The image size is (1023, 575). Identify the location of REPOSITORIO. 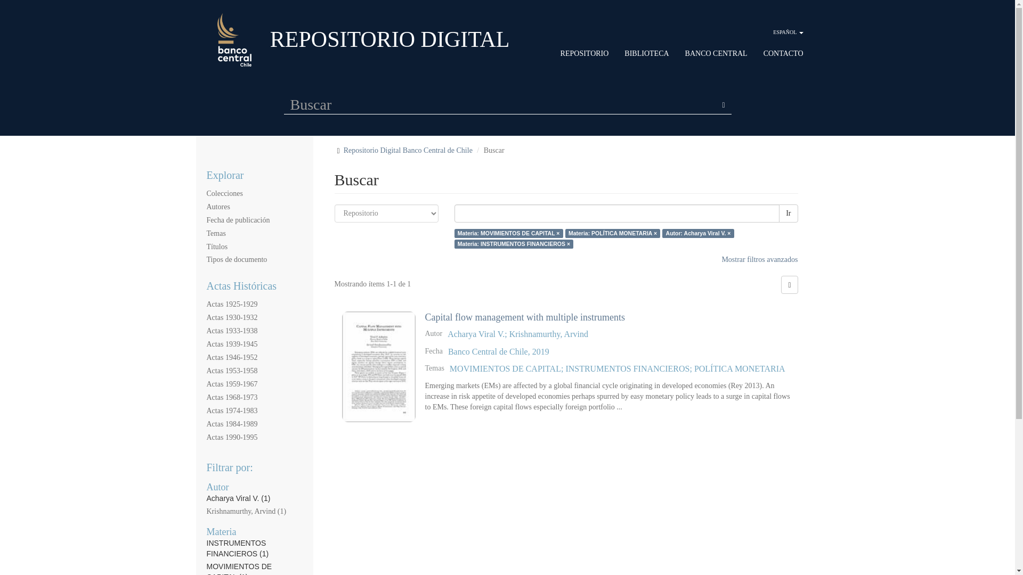
(584, 53).